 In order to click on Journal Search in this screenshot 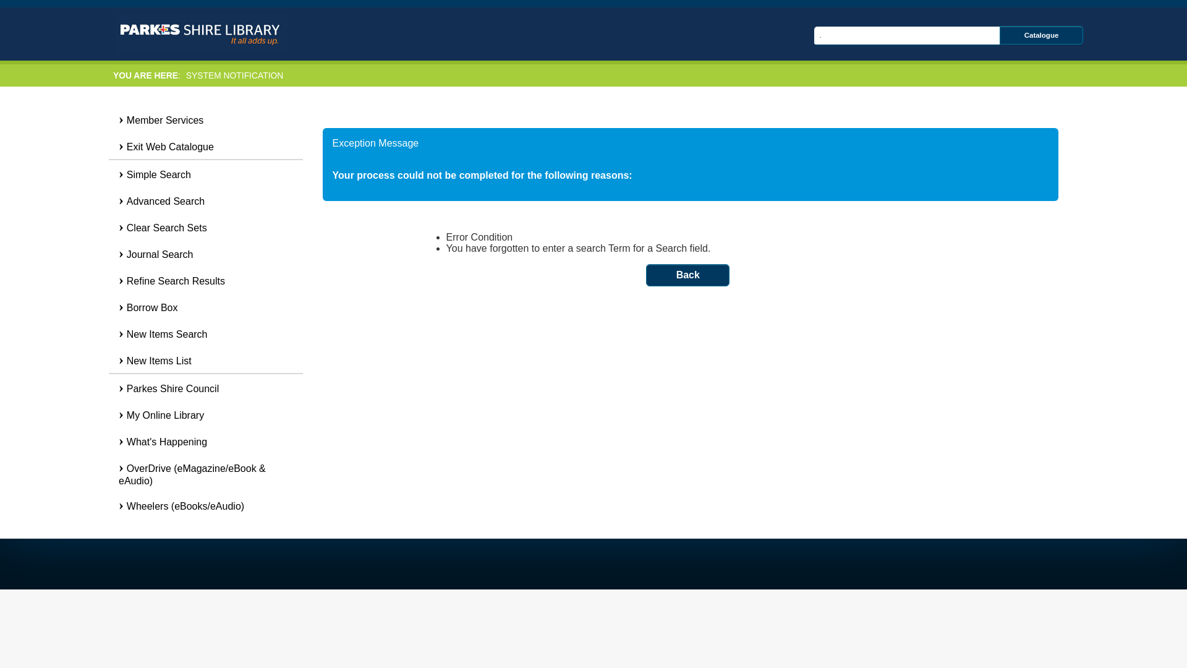, I will do `click(205, 254)`.